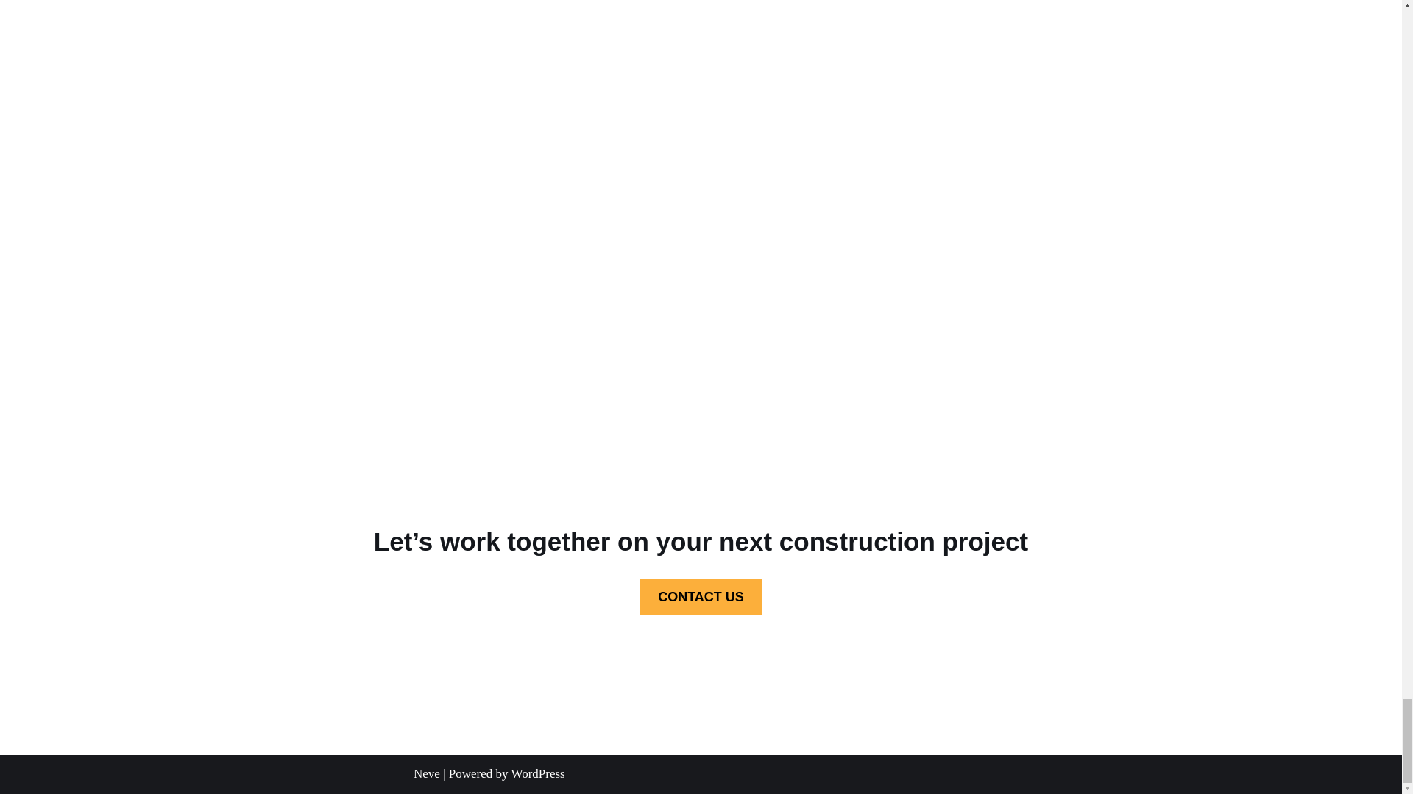 This screenshot has height=794, width=1413. What do you see at coordinates (537, 773) in the screenshot?
I see `WordPress` at bounding box center [537, 773].